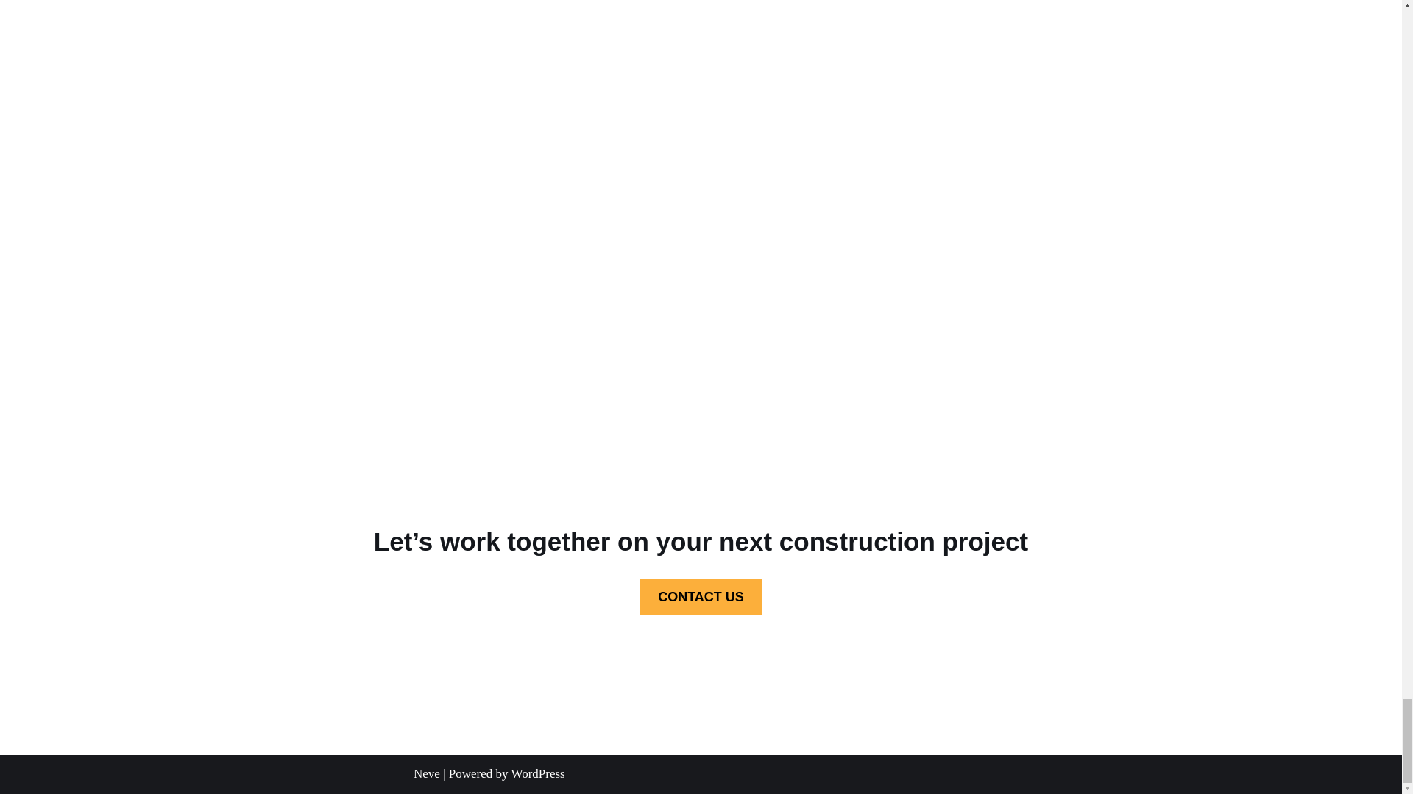 This screenshot has height=794, width=1413. What do you see at coordinates (537, 773) in the screenshot?
I see `WordPress` at bounding box center [537, 773].